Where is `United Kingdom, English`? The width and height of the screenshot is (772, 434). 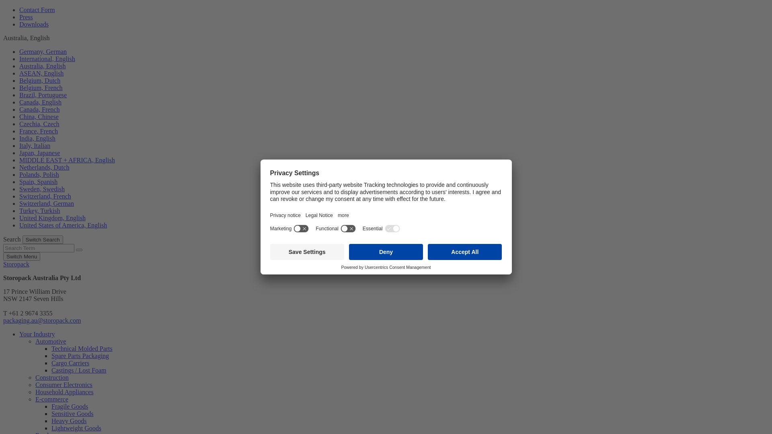
United Kingdom, English is located at coordinates (52, 218).